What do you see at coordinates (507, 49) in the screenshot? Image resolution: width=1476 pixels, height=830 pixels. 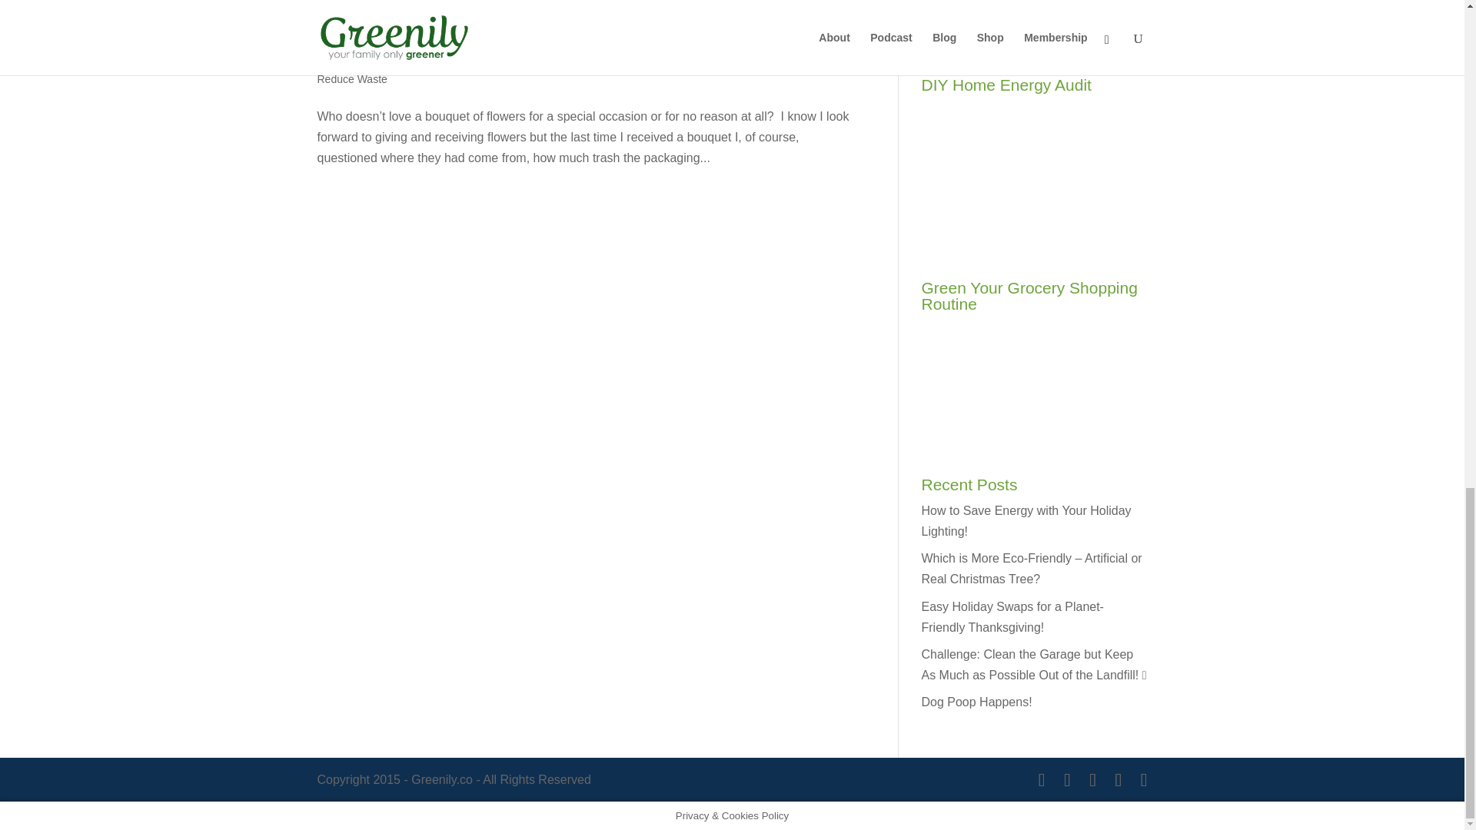 I see `Lovely Local Flowers Are Greener!` at bounding box center [507, 49].